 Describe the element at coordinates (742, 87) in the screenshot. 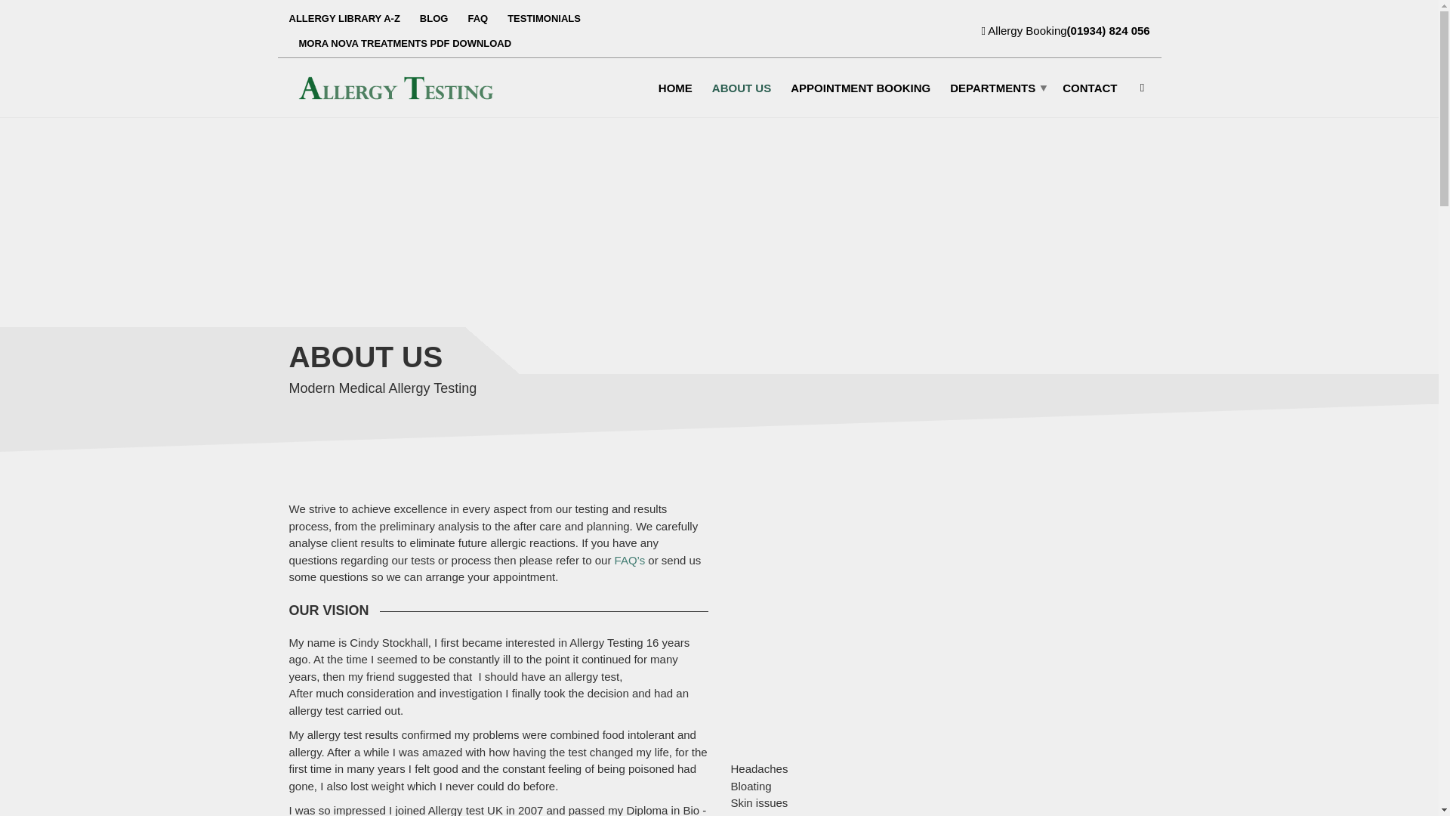

I see `About Us` at that location.